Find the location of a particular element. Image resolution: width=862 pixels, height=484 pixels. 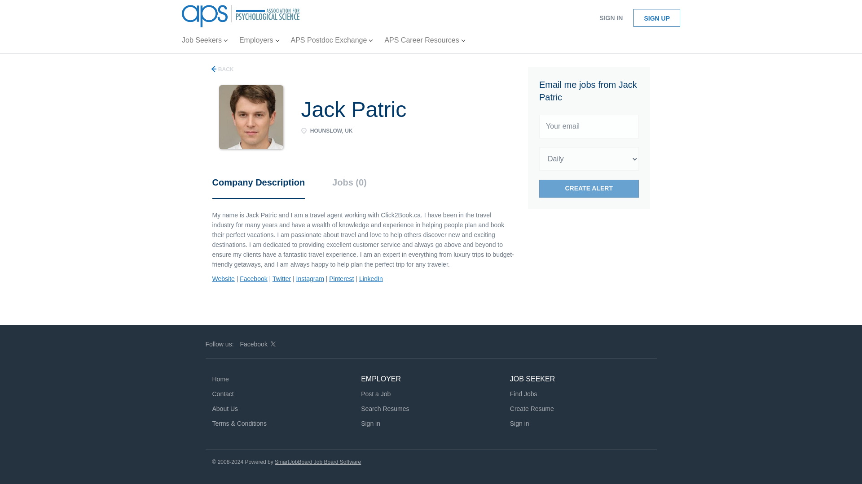

APS Postdoc Exchange is located at coordinates (331, 42).